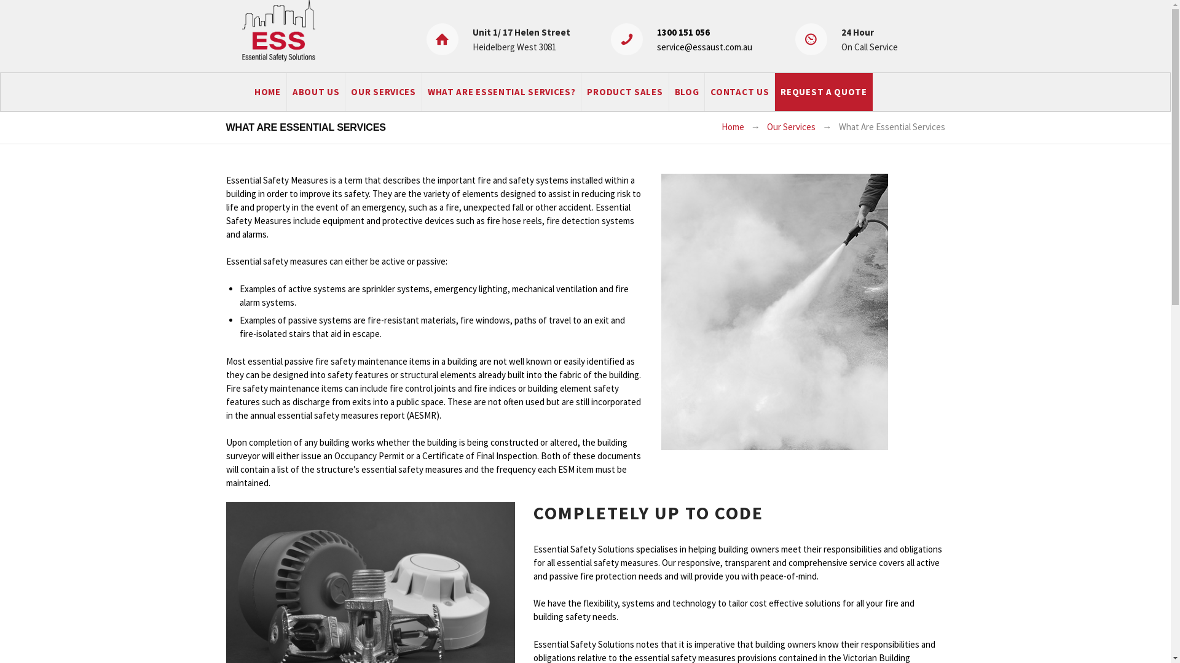 The width and height of the screenshot is (1180, 663). Describe the element at coordinates (687, 92) in the screenshot. I see `BLOG` at that location.